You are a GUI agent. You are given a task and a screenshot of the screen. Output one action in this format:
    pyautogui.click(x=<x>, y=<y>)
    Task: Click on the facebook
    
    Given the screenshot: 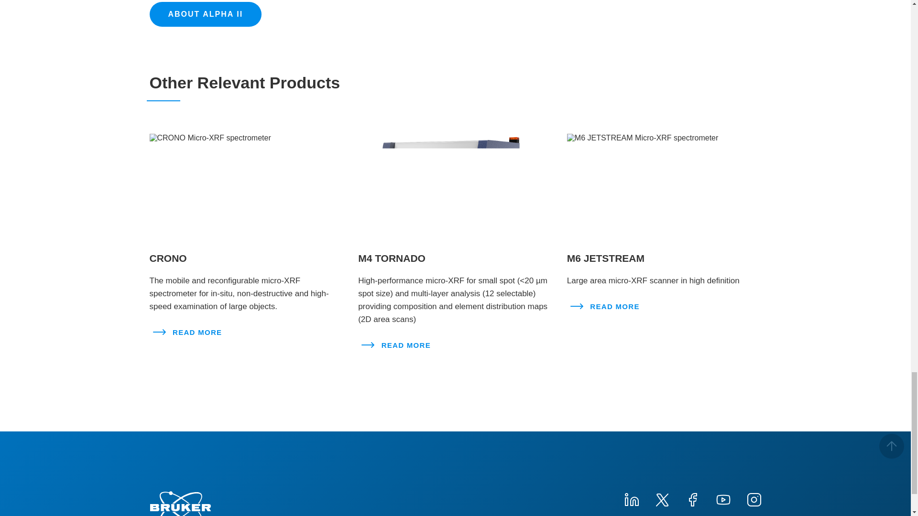 What is the action you would take?
    pyautogui.click(x=692, y=499)
    